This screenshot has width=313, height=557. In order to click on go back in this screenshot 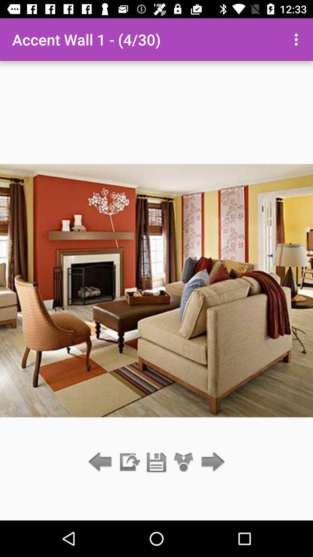, I will do `click(101, 462)`.